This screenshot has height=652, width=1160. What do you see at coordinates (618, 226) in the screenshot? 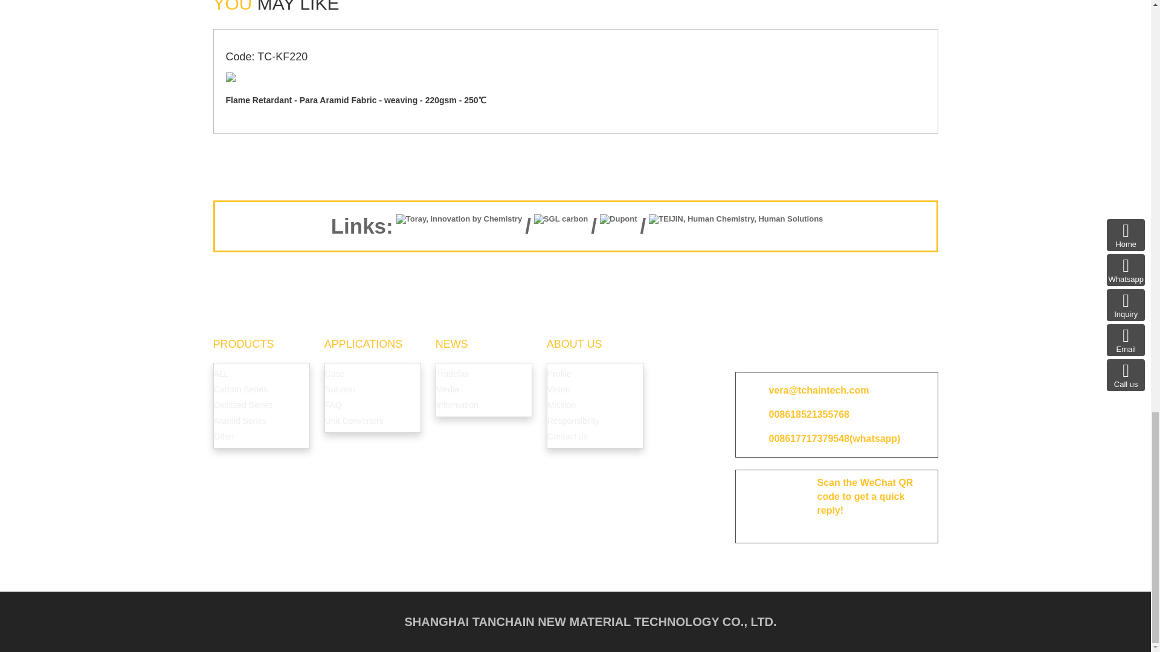
I see `Dupont` at bounding box center [618, 226].